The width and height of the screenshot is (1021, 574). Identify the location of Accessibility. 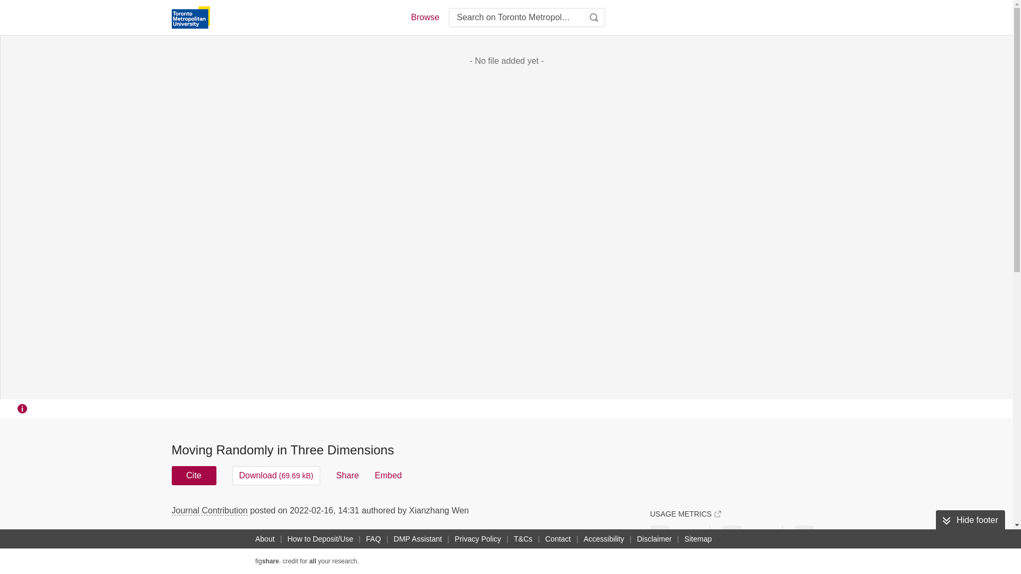
(604, 539).